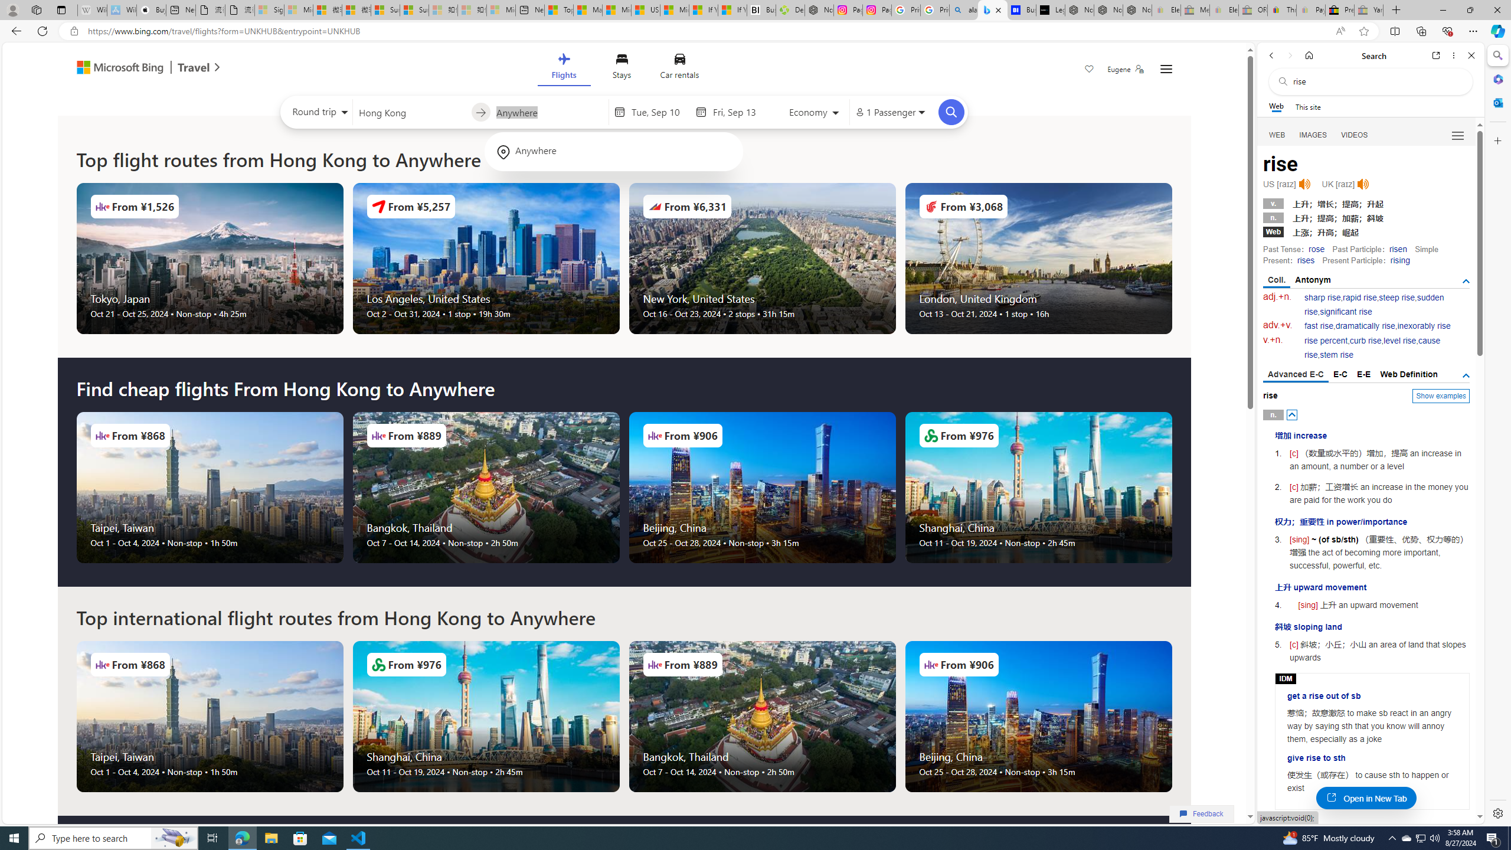  I want to click on US Heat Deaths Soared To Record High Last Year, so click(645, 10).